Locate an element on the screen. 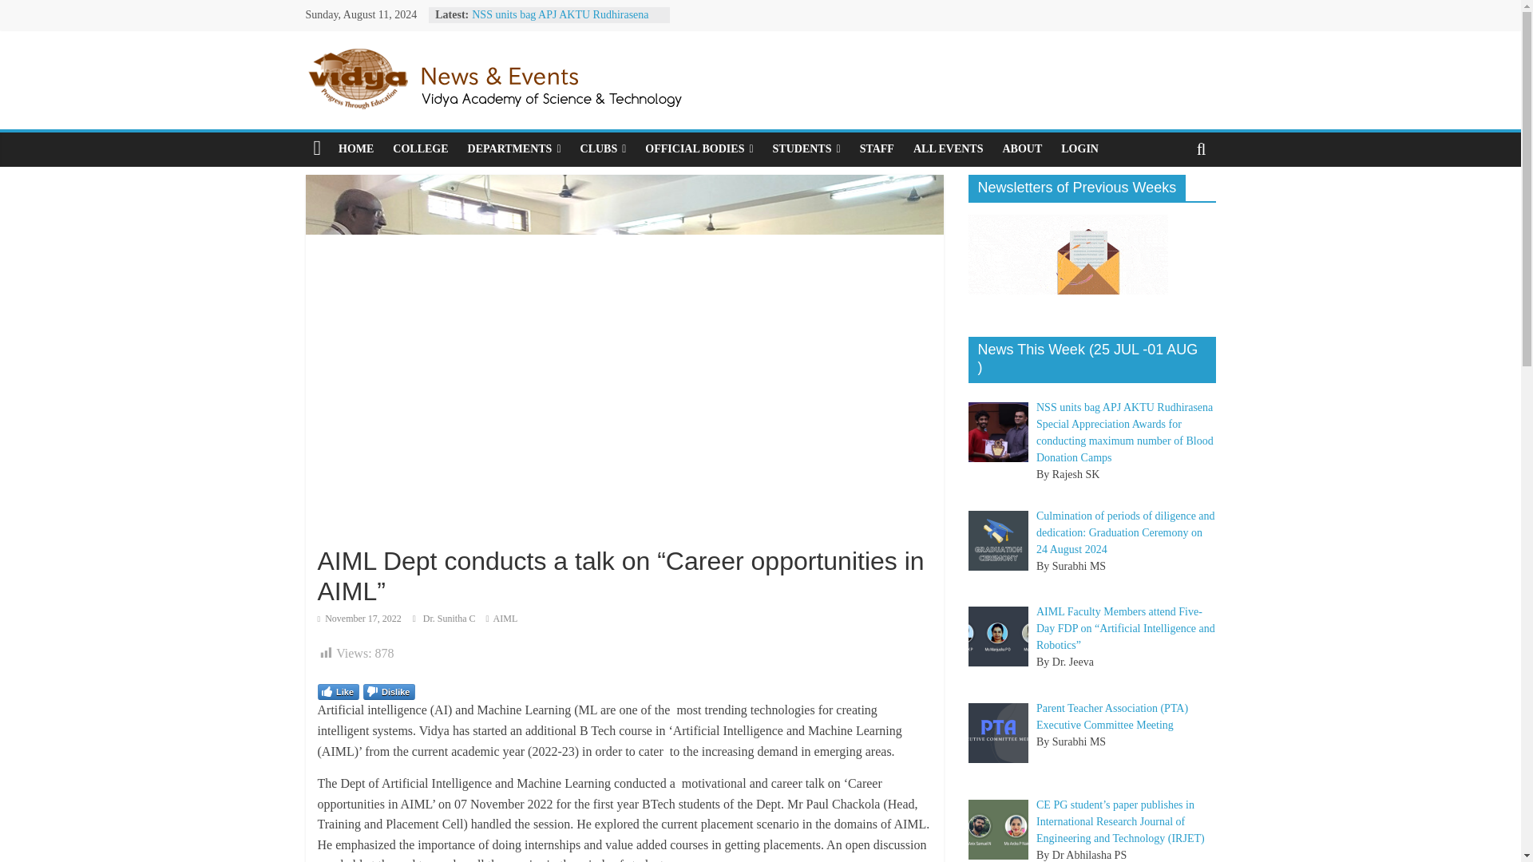  DEPARTMENTS is located at coordinates (514, 149).